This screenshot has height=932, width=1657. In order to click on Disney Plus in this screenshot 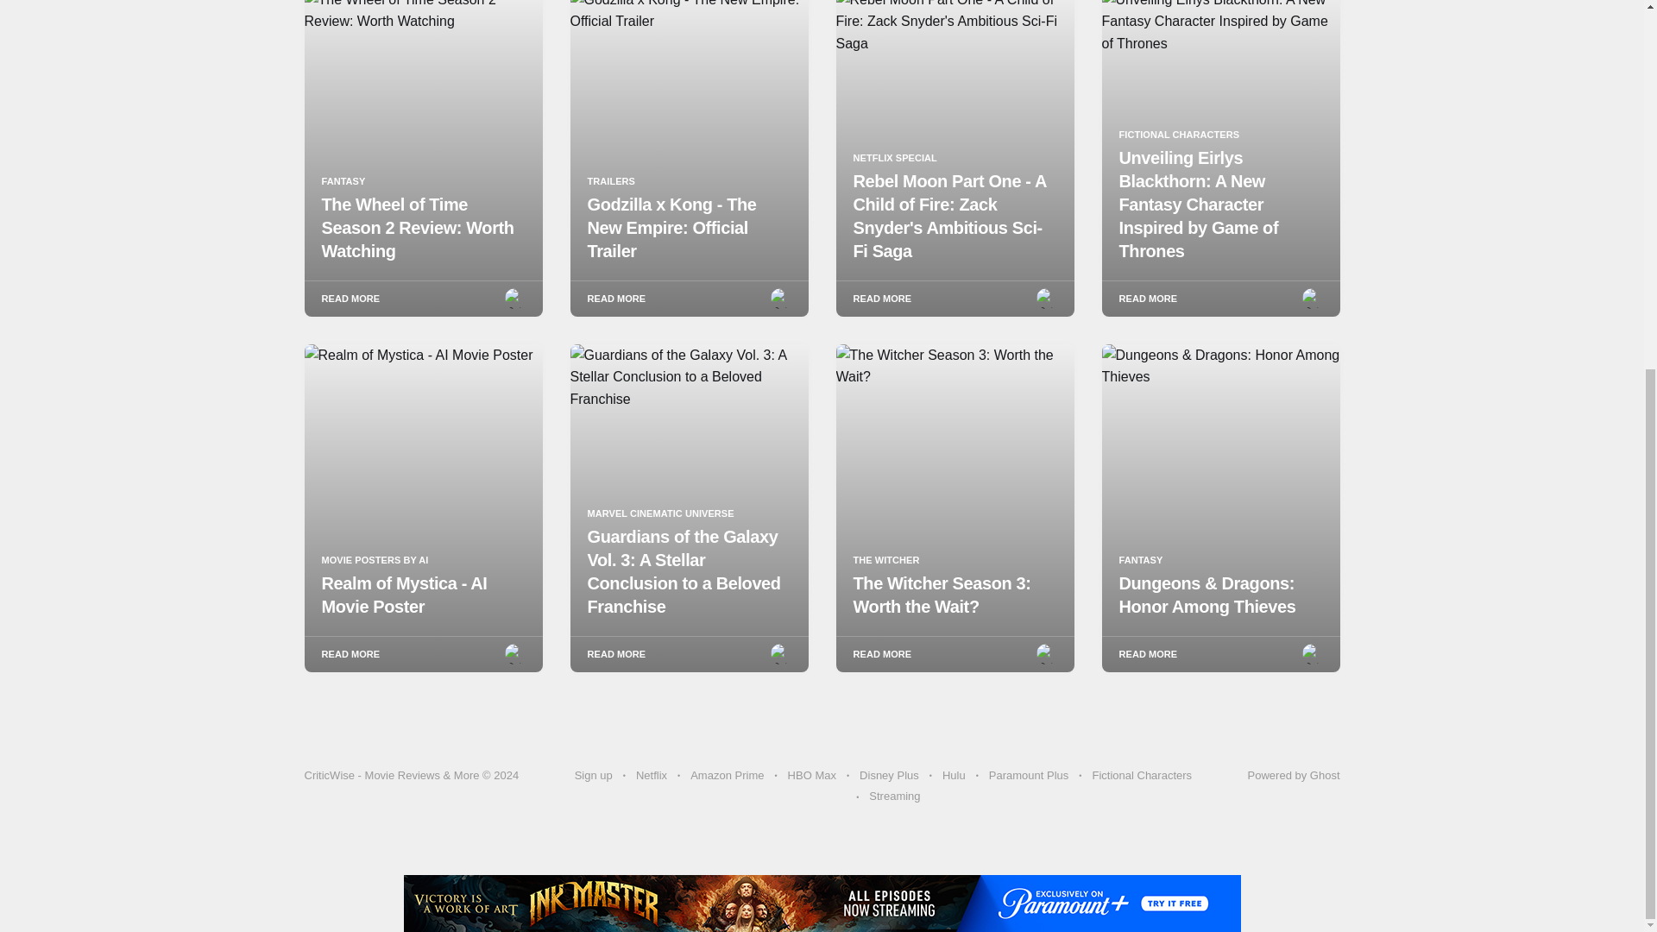, I will do `click(889, 776)`.